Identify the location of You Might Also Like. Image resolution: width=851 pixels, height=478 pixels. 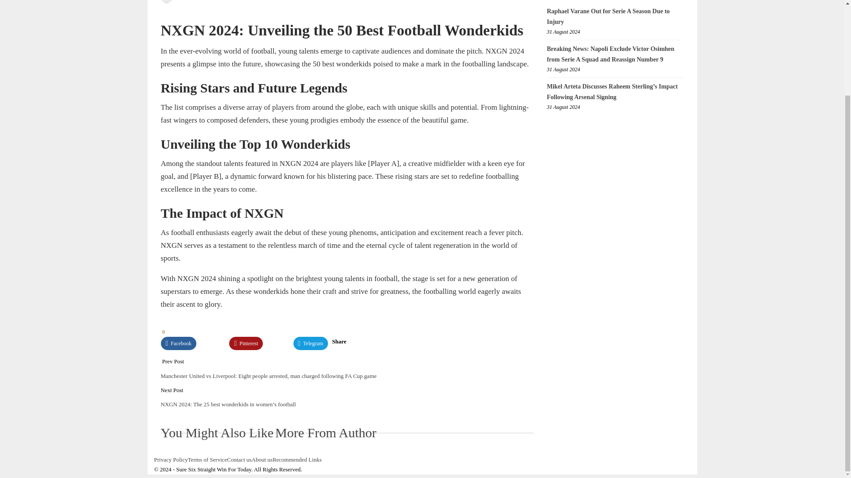
(218, 435).